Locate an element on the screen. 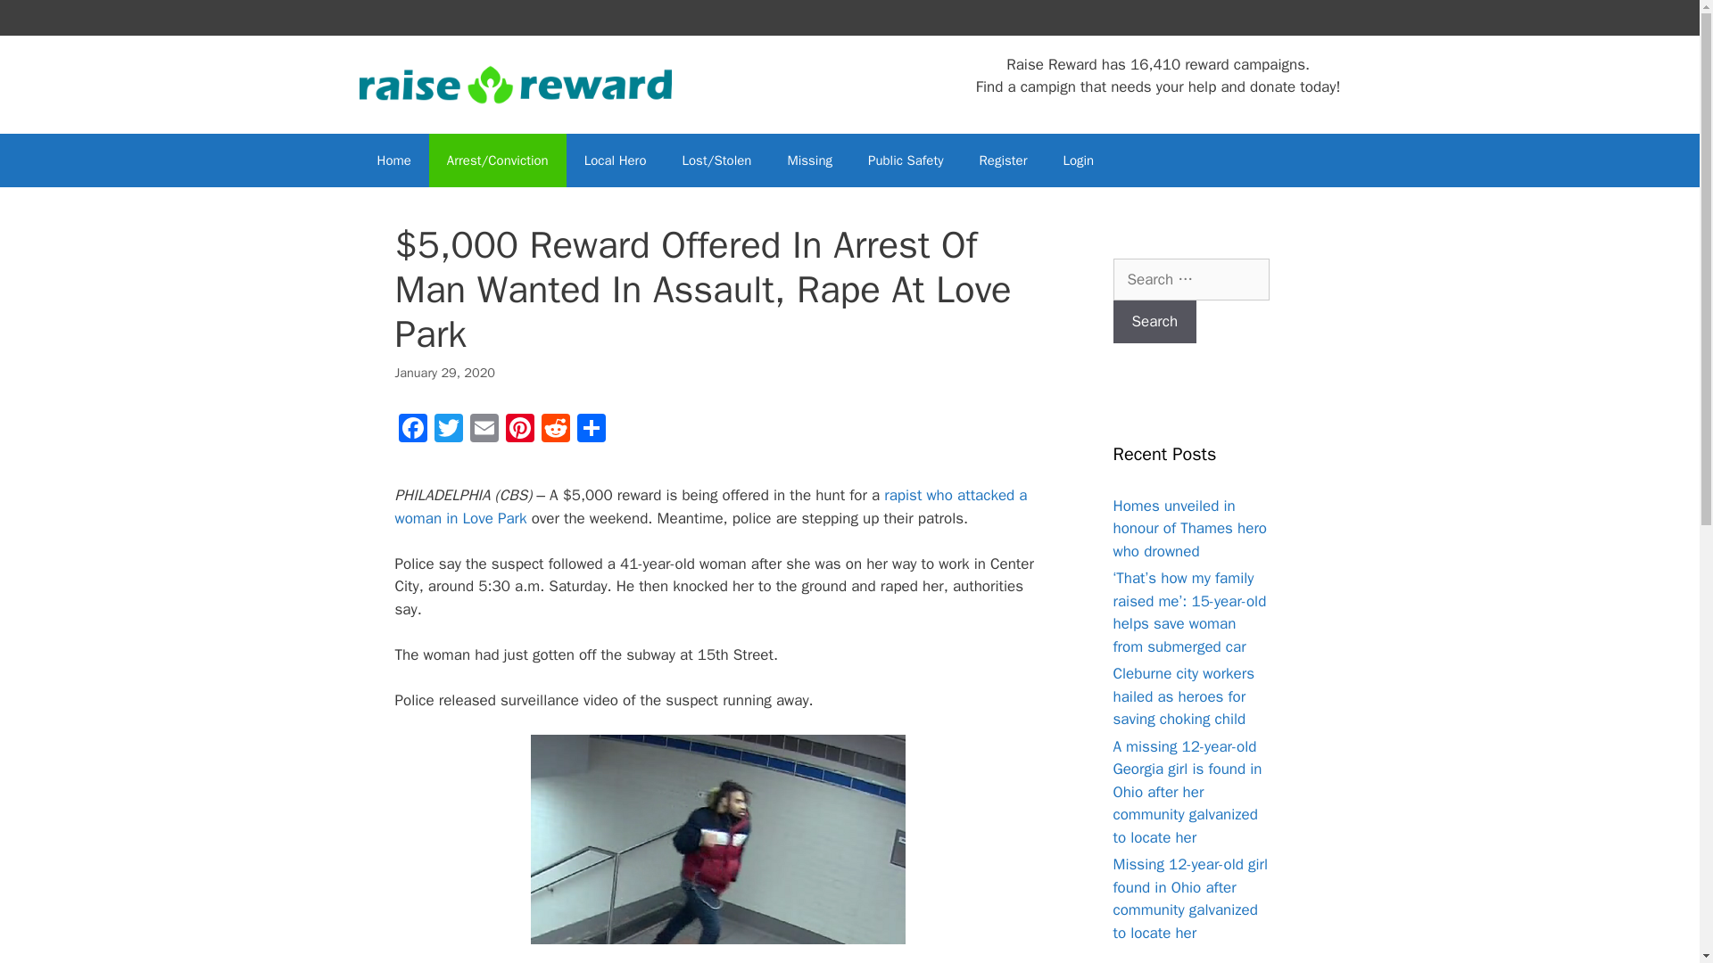 This screenshot has width=1713, height=963. Homes unveiled in honour of Thames hero who drowned is located at coordinates (1190, 528).